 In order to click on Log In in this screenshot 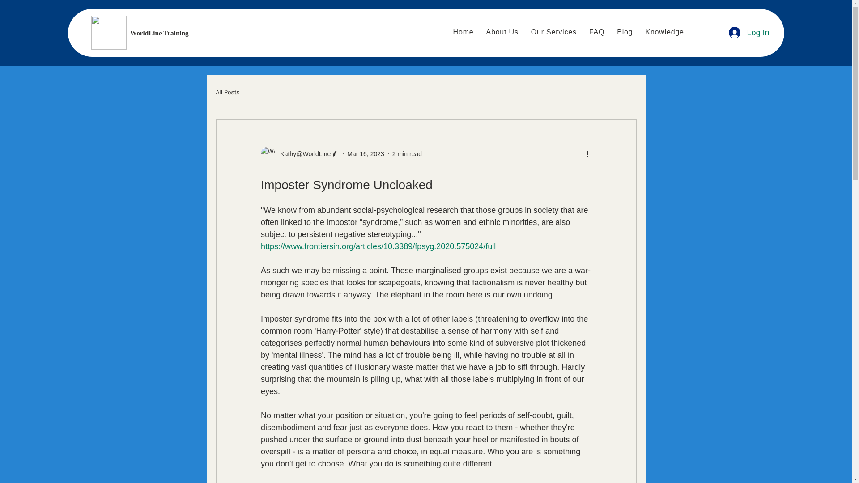, I will do `click(749, 32)`.